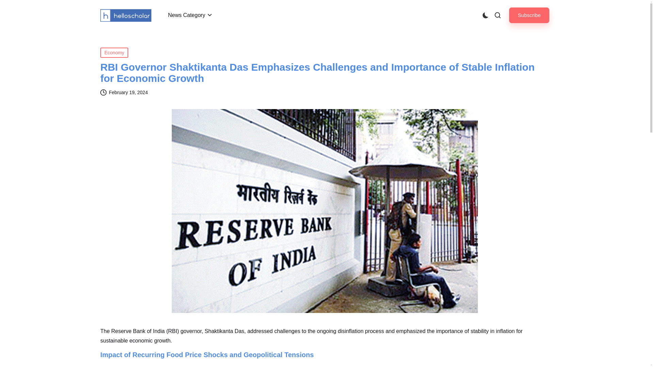 Image resolution: width=653 pixels, height=367 pixels. Describe the element at coordinates (529, 15) in the screenshot. I see `Subscribe` at that location.